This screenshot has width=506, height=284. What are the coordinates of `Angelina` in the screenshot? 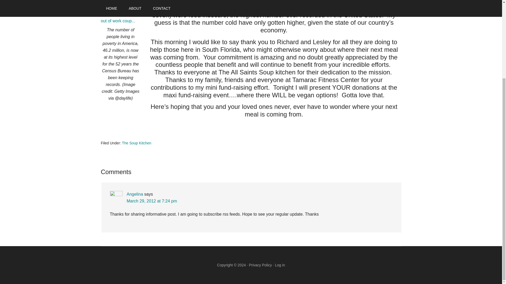 It's located at (134, 194).